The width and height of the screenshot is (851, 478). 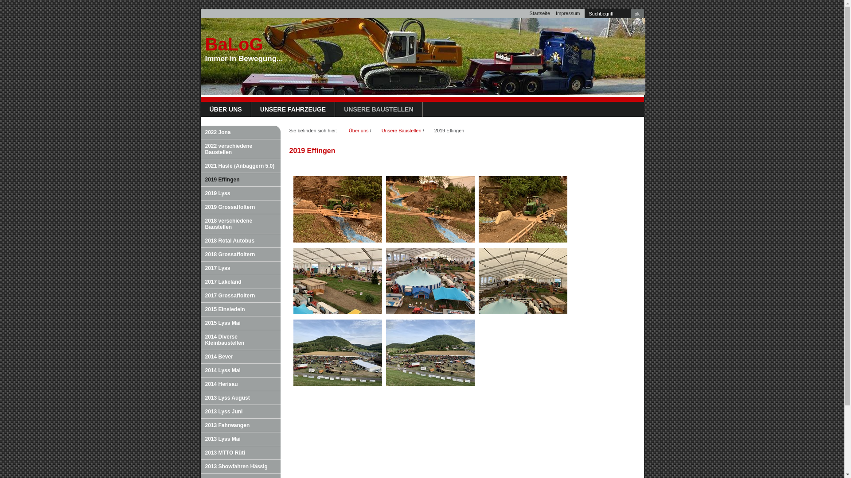 What do you see at coordinates (293, 109) in the screenshot?
I see `UNSERE FAHRZEUGE` at bounding box center [293, 109].